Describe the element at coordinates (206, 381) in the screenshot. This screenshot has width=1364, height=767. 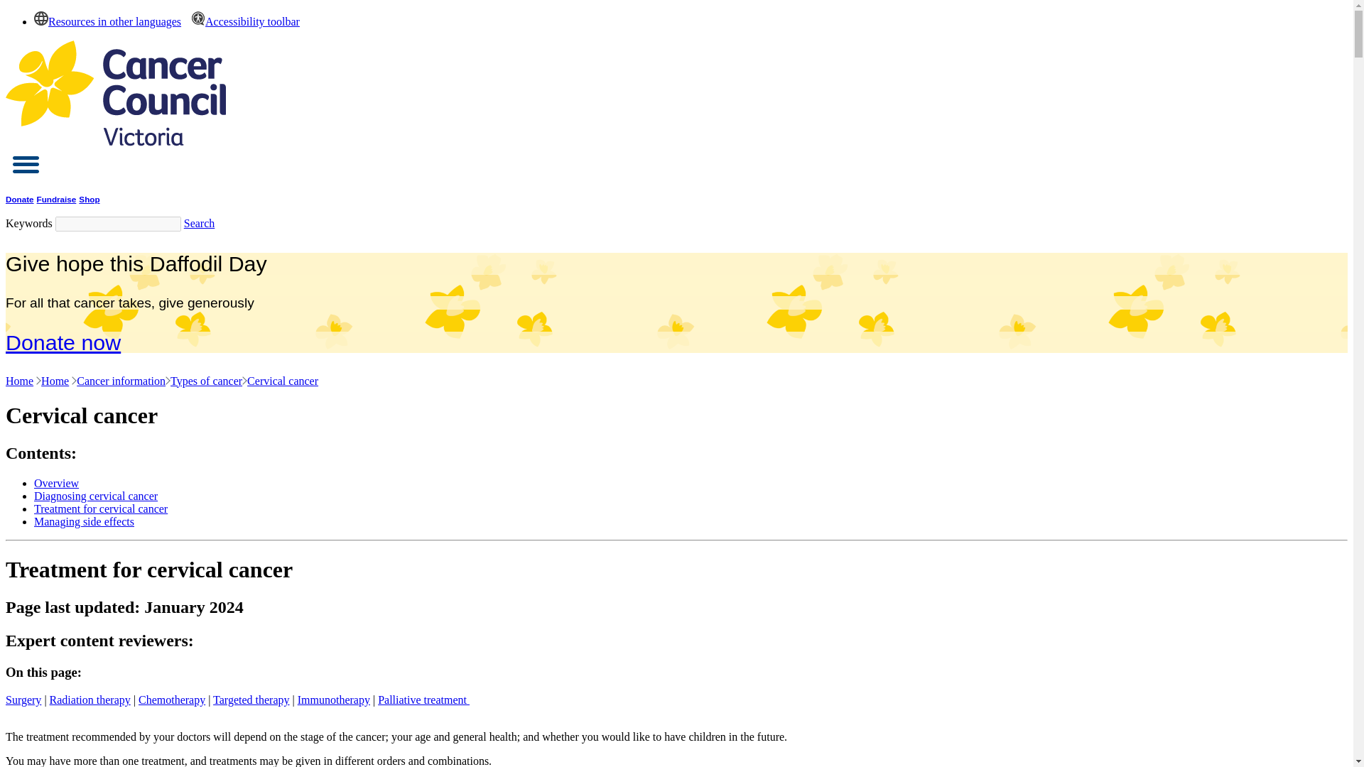
I see `Types of cancer` at that location.